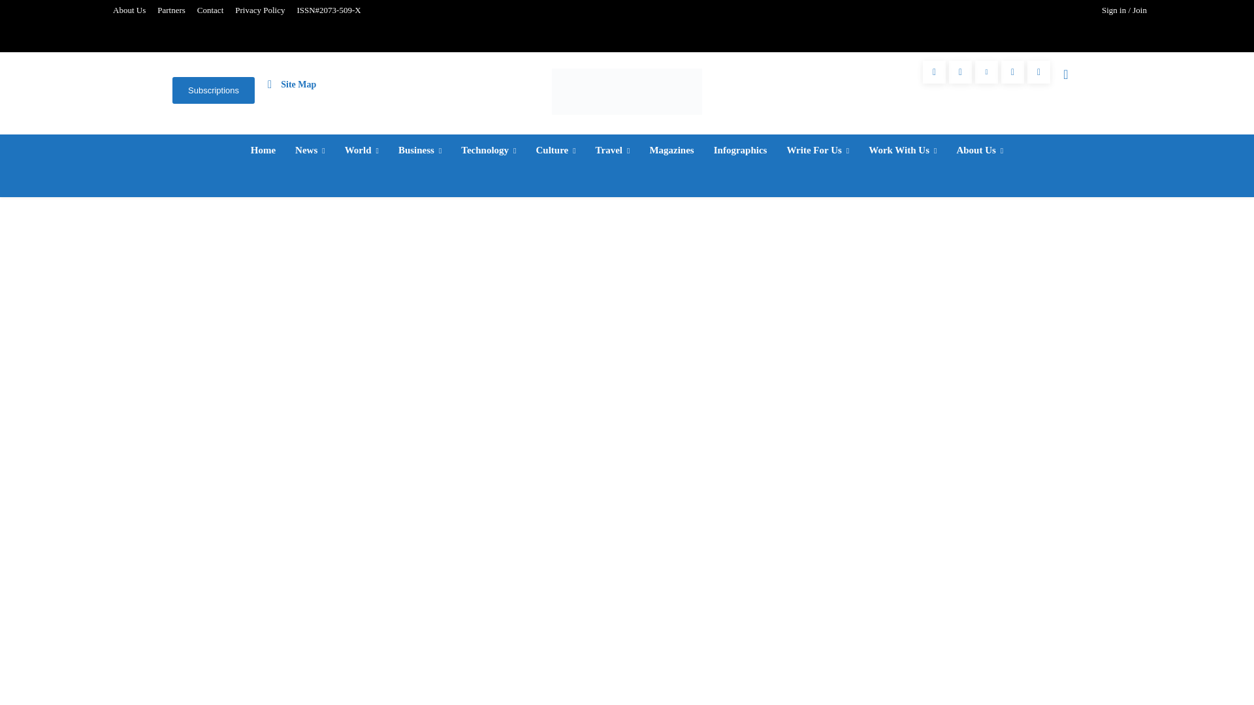  I want to click on Linkedin, so click(986, 71).